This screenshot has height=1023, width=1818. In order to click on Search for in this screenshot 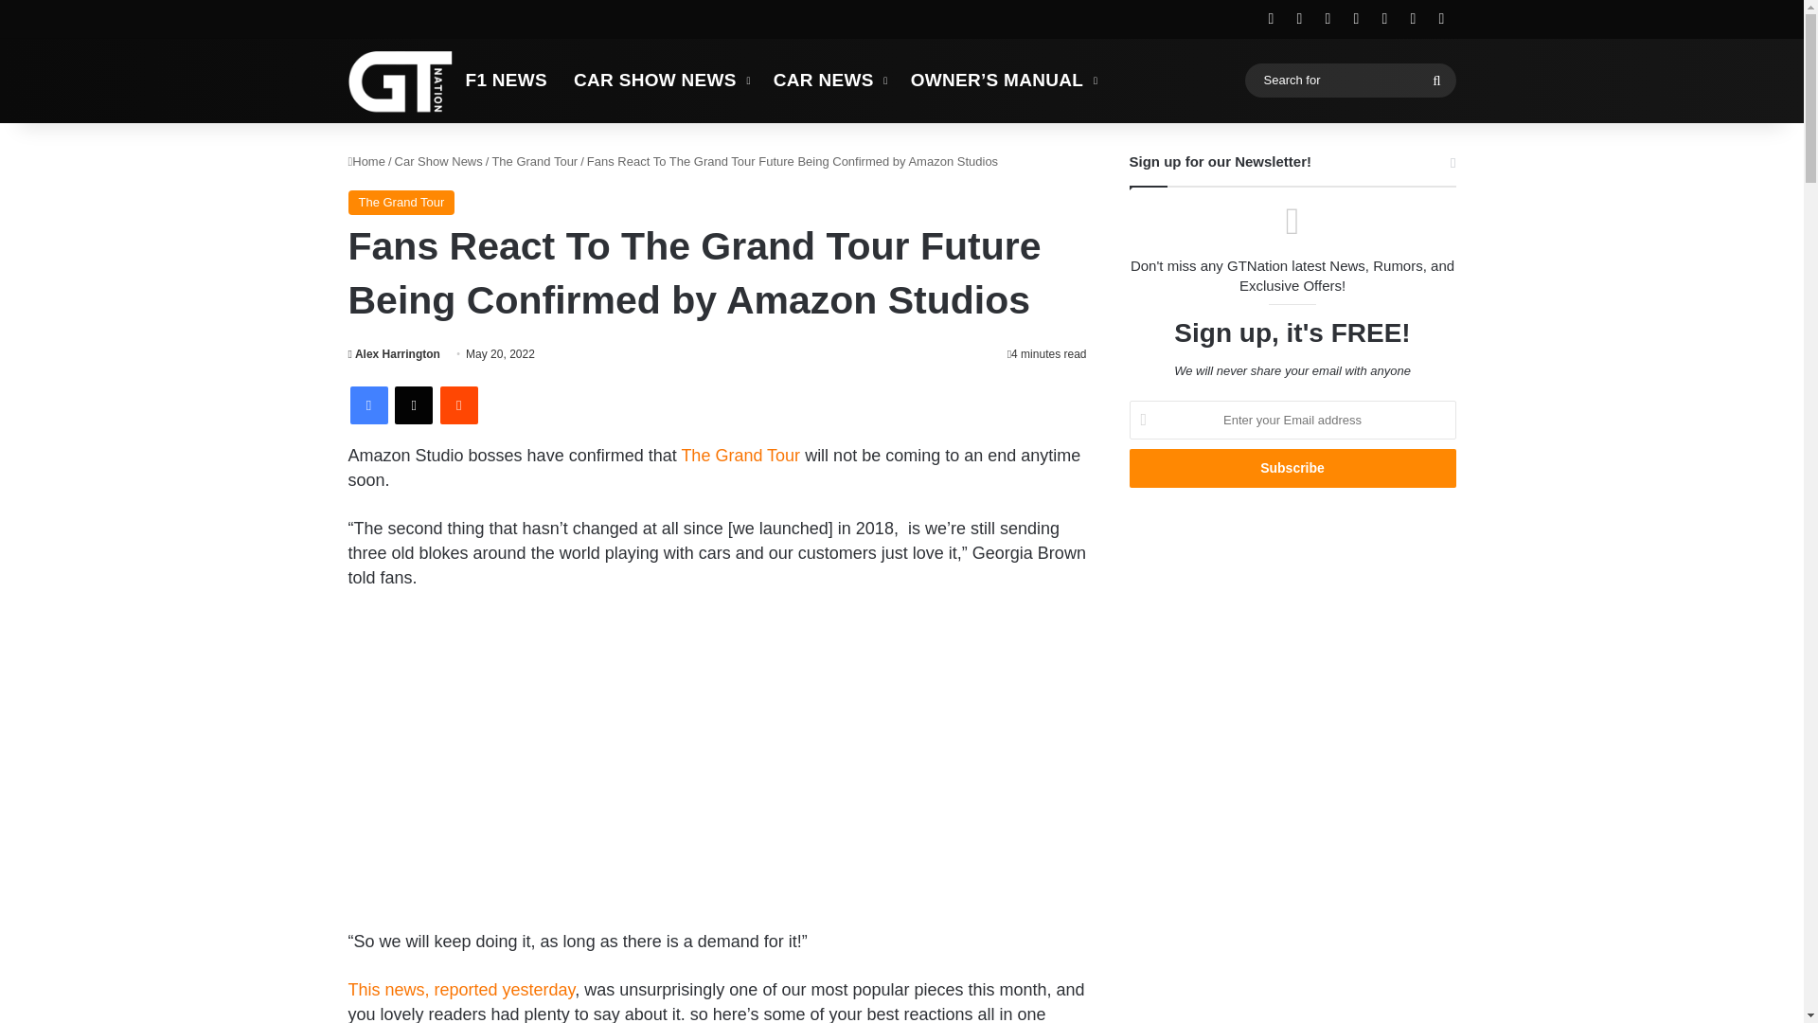, I will do `click(1349, 80)`.